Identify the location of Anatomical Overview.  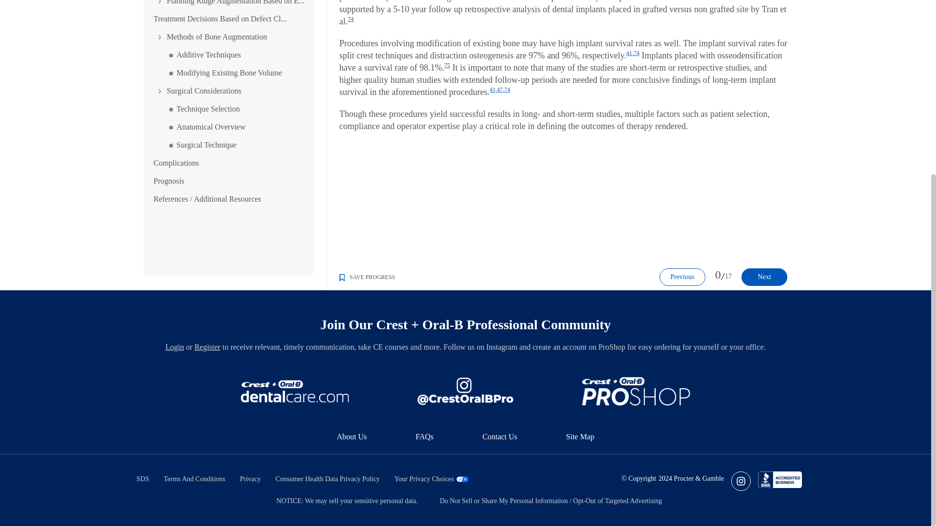
(204, 112).